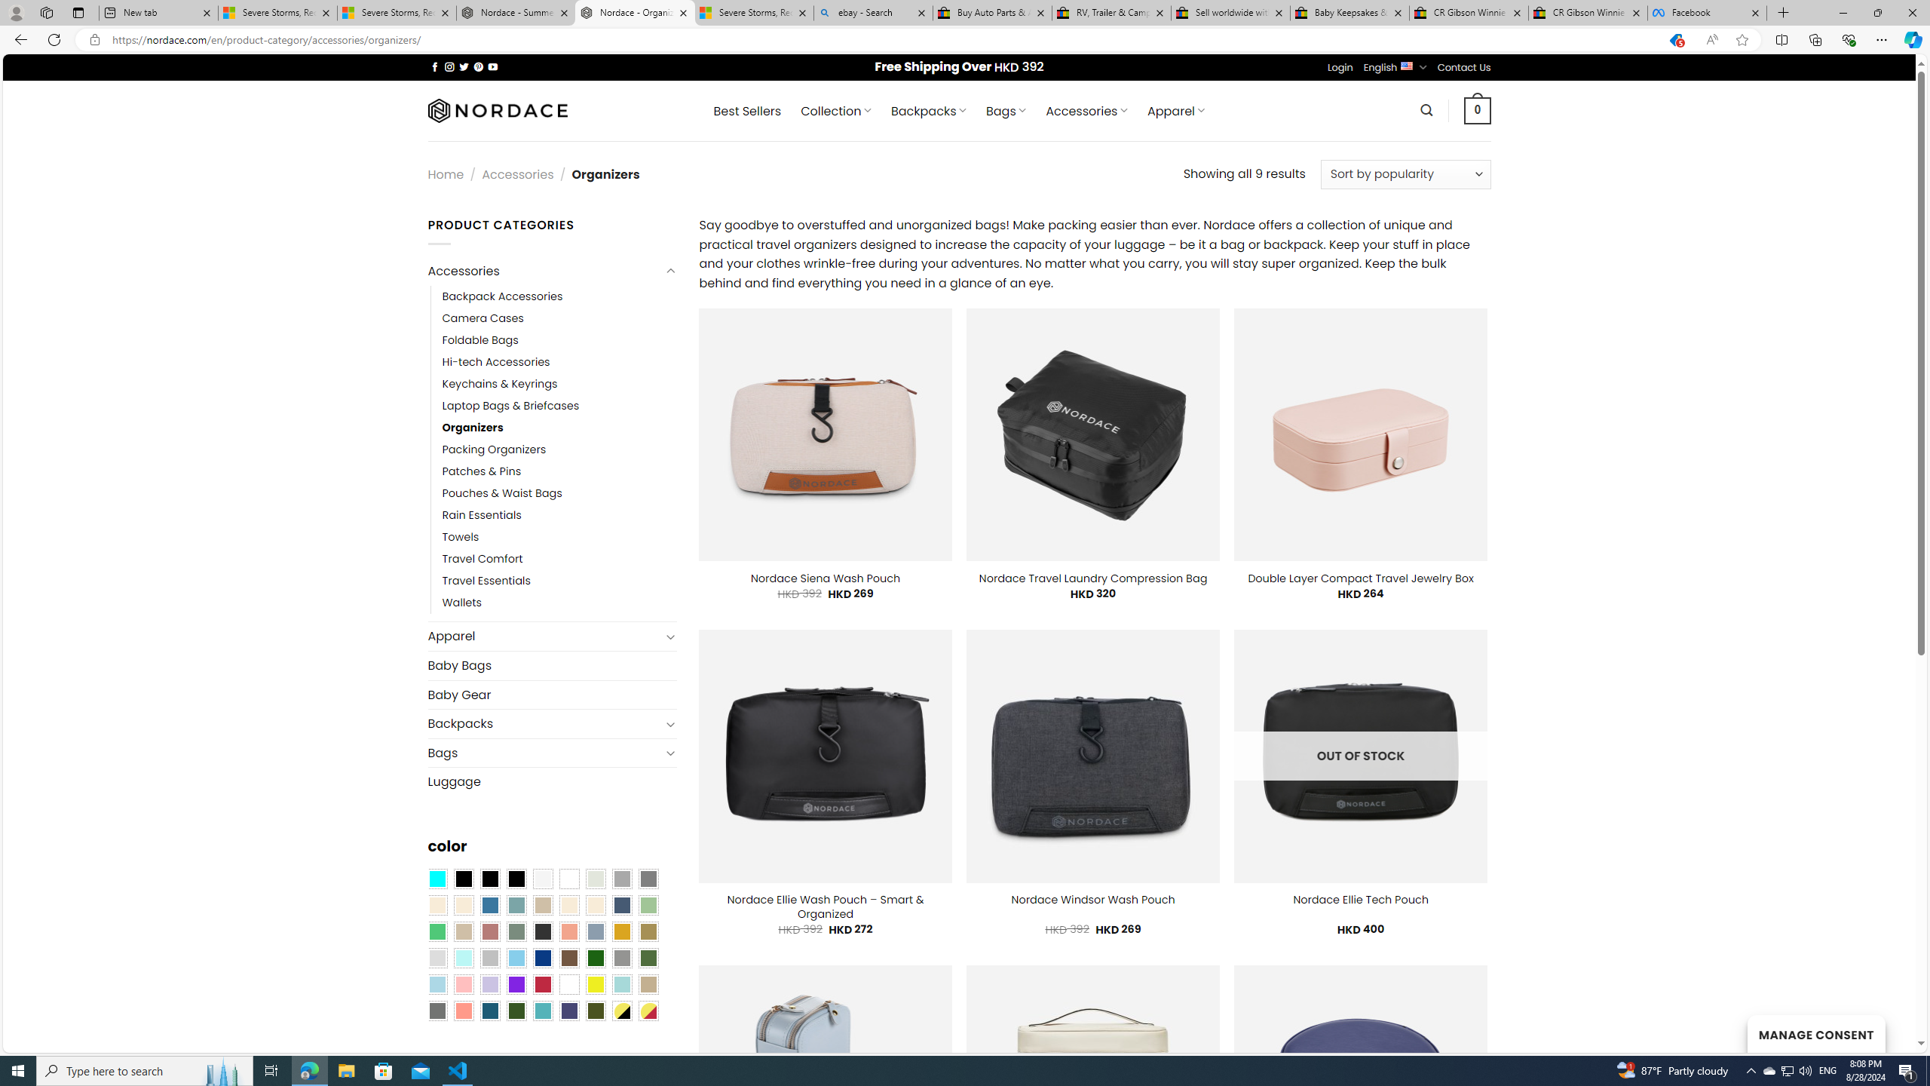 This screenshot has width=1930, height=1086. I want to click on Sage, so click(516, 931).